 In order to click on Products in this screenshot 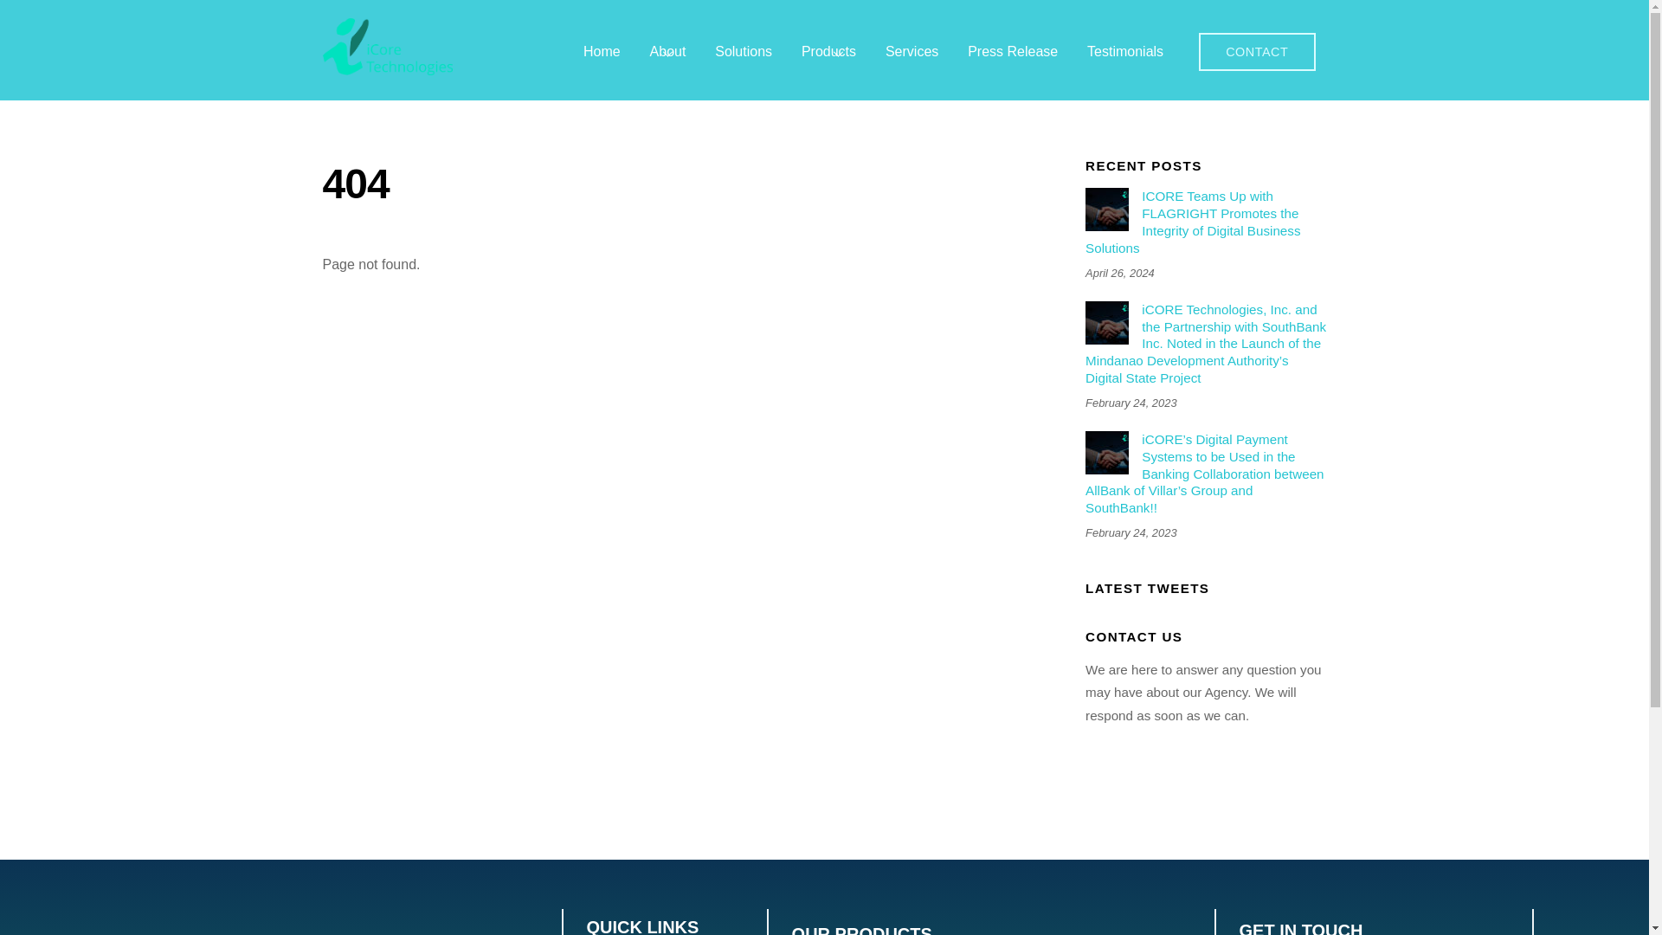, I will do `click(828, 52)`.